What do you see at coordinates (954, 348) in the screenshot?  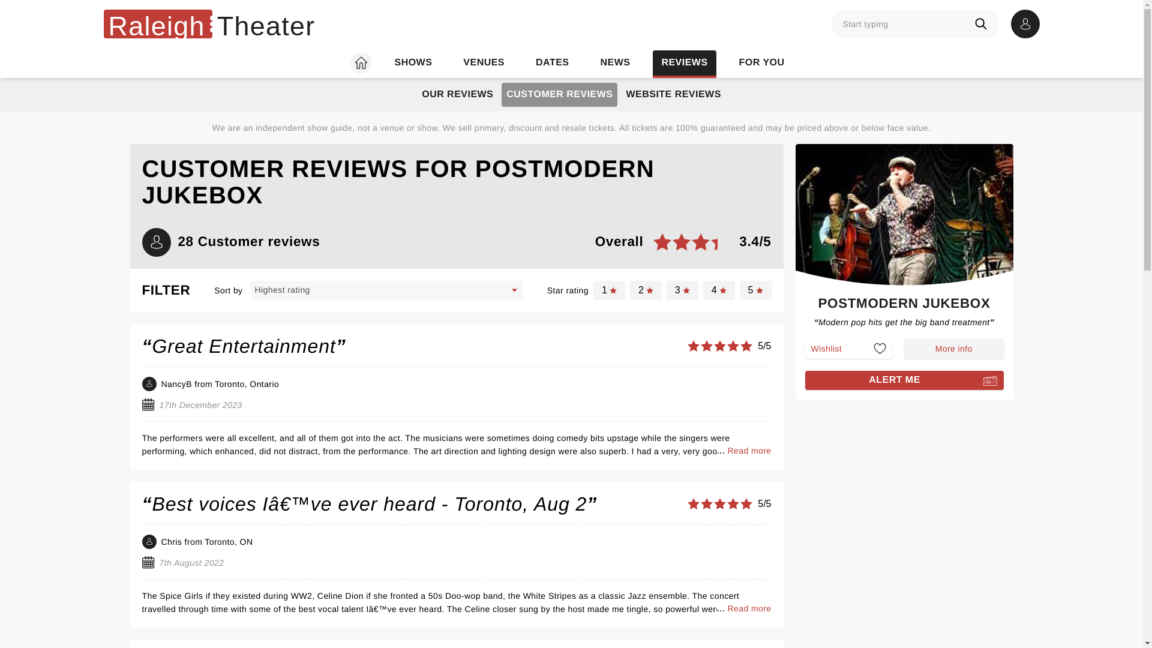 I see `More info` at bounding box center [954, 348].